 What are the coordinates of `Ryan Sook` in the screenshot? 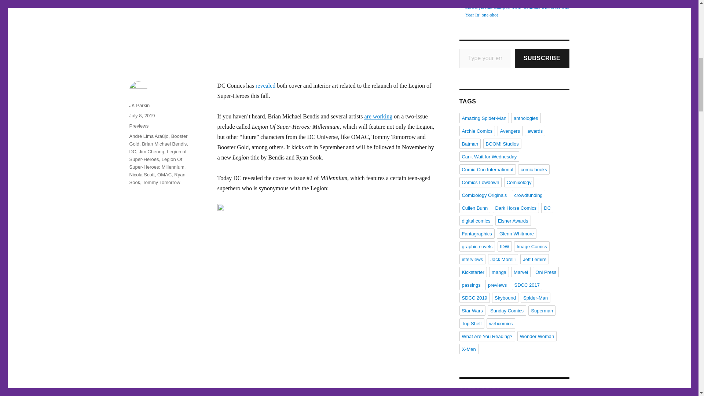 It's located at (157, 178).